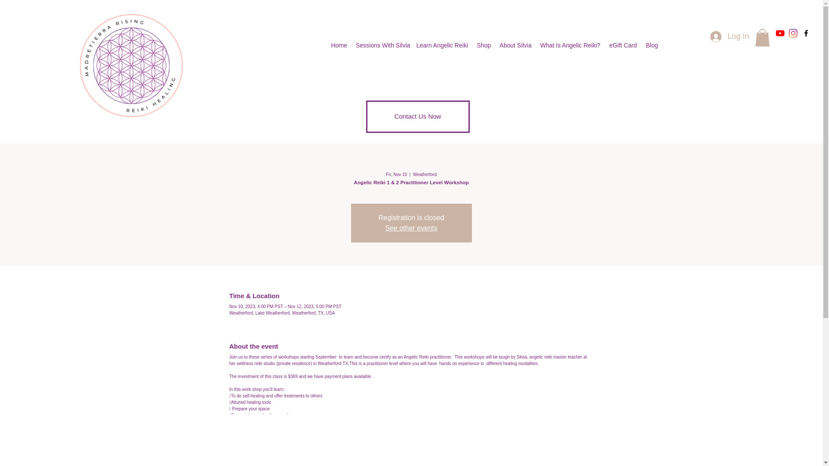 The height and width of the screenshot is (466, 829). What do you see at coordinates (411, 228) in the screenshot?
I see `See other events` at bounding box center [411, 228].